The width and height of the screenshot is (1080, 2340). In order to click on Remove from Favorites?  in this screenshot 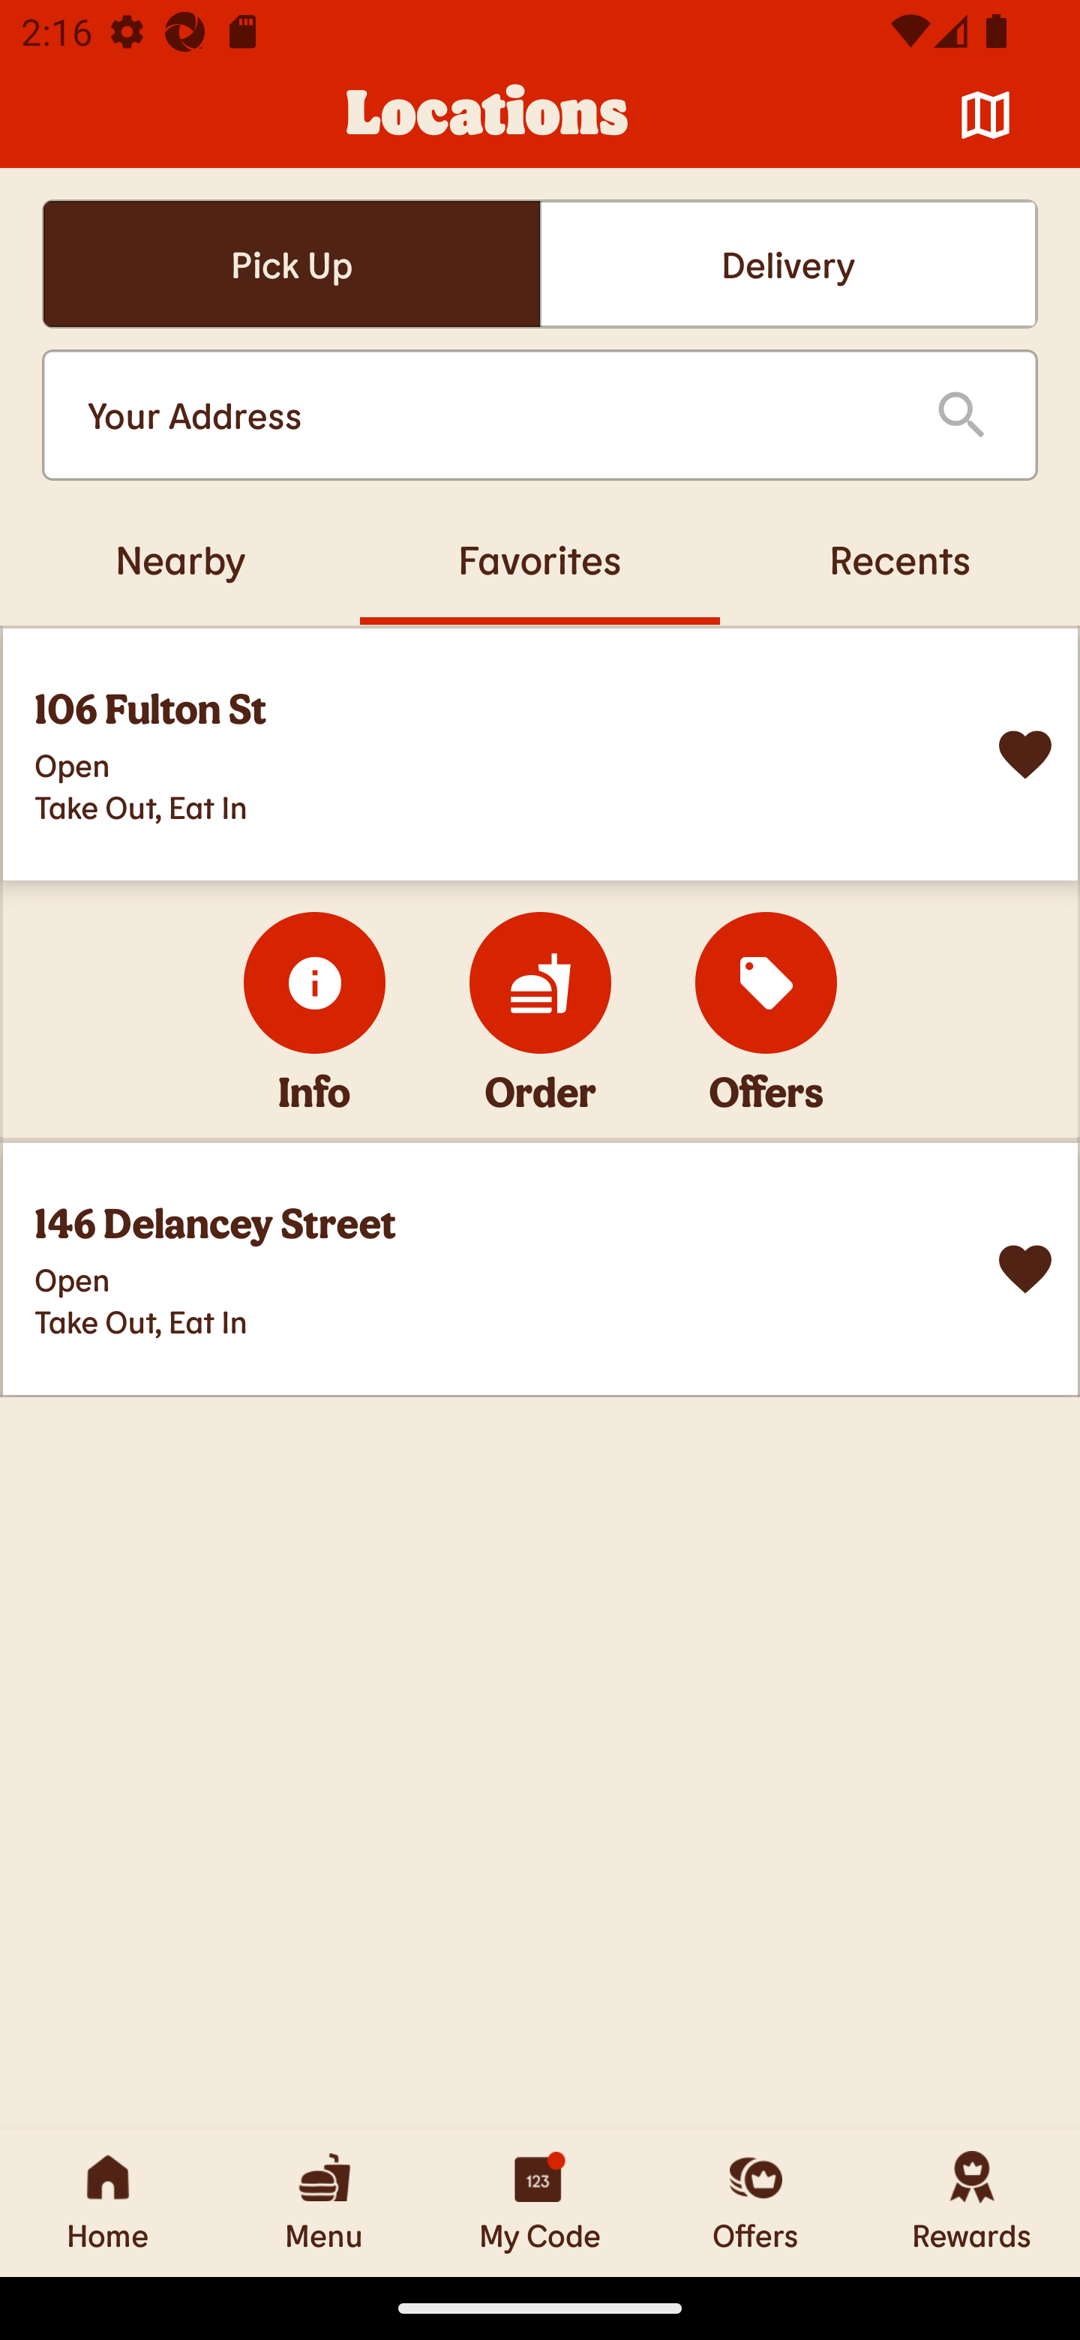, I will do `click(1025, 754)`.